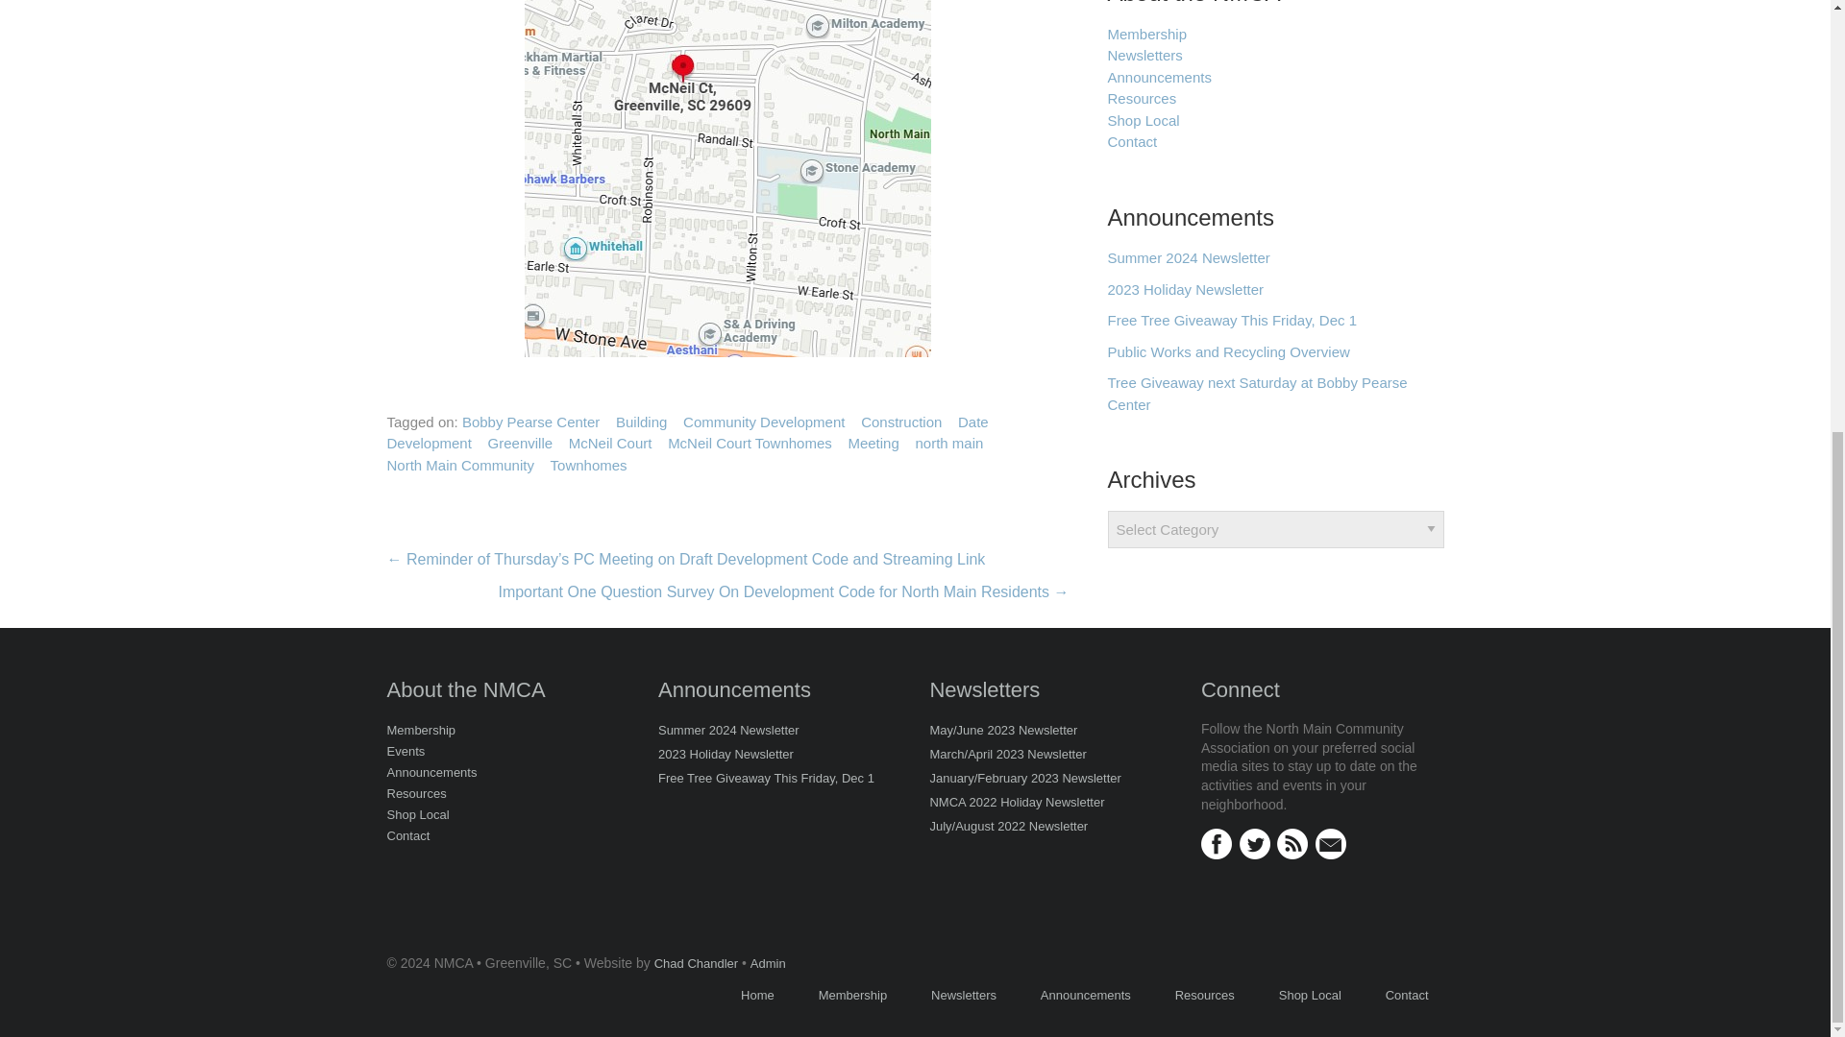 The image size is (1845, 1037). I want to click on McNeil Court Townhomes, so click(750, 444).